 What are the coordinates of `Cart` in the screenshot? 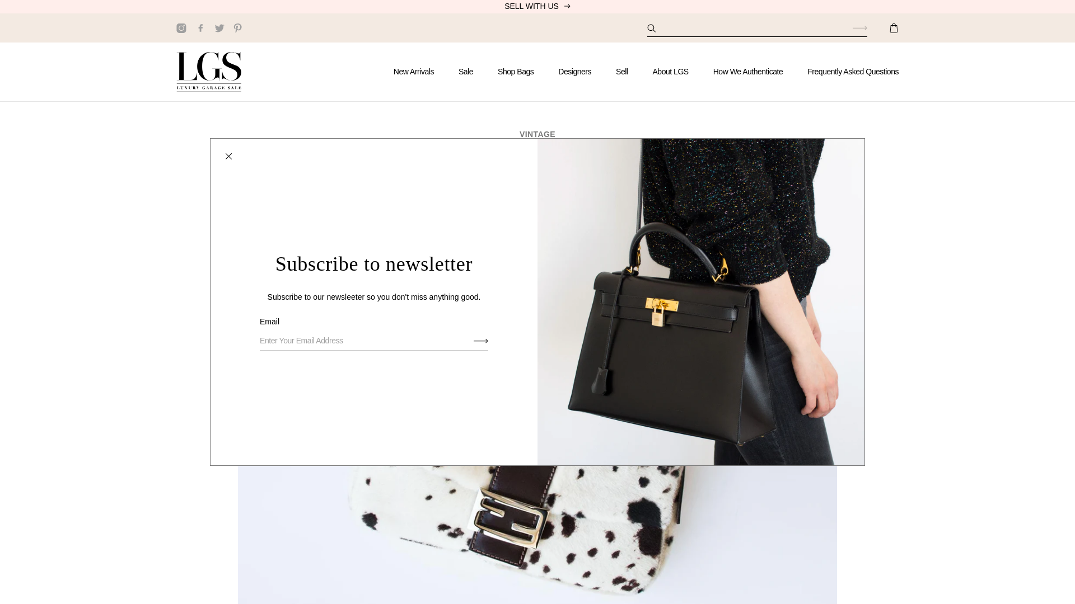 It's located at (891, 27).